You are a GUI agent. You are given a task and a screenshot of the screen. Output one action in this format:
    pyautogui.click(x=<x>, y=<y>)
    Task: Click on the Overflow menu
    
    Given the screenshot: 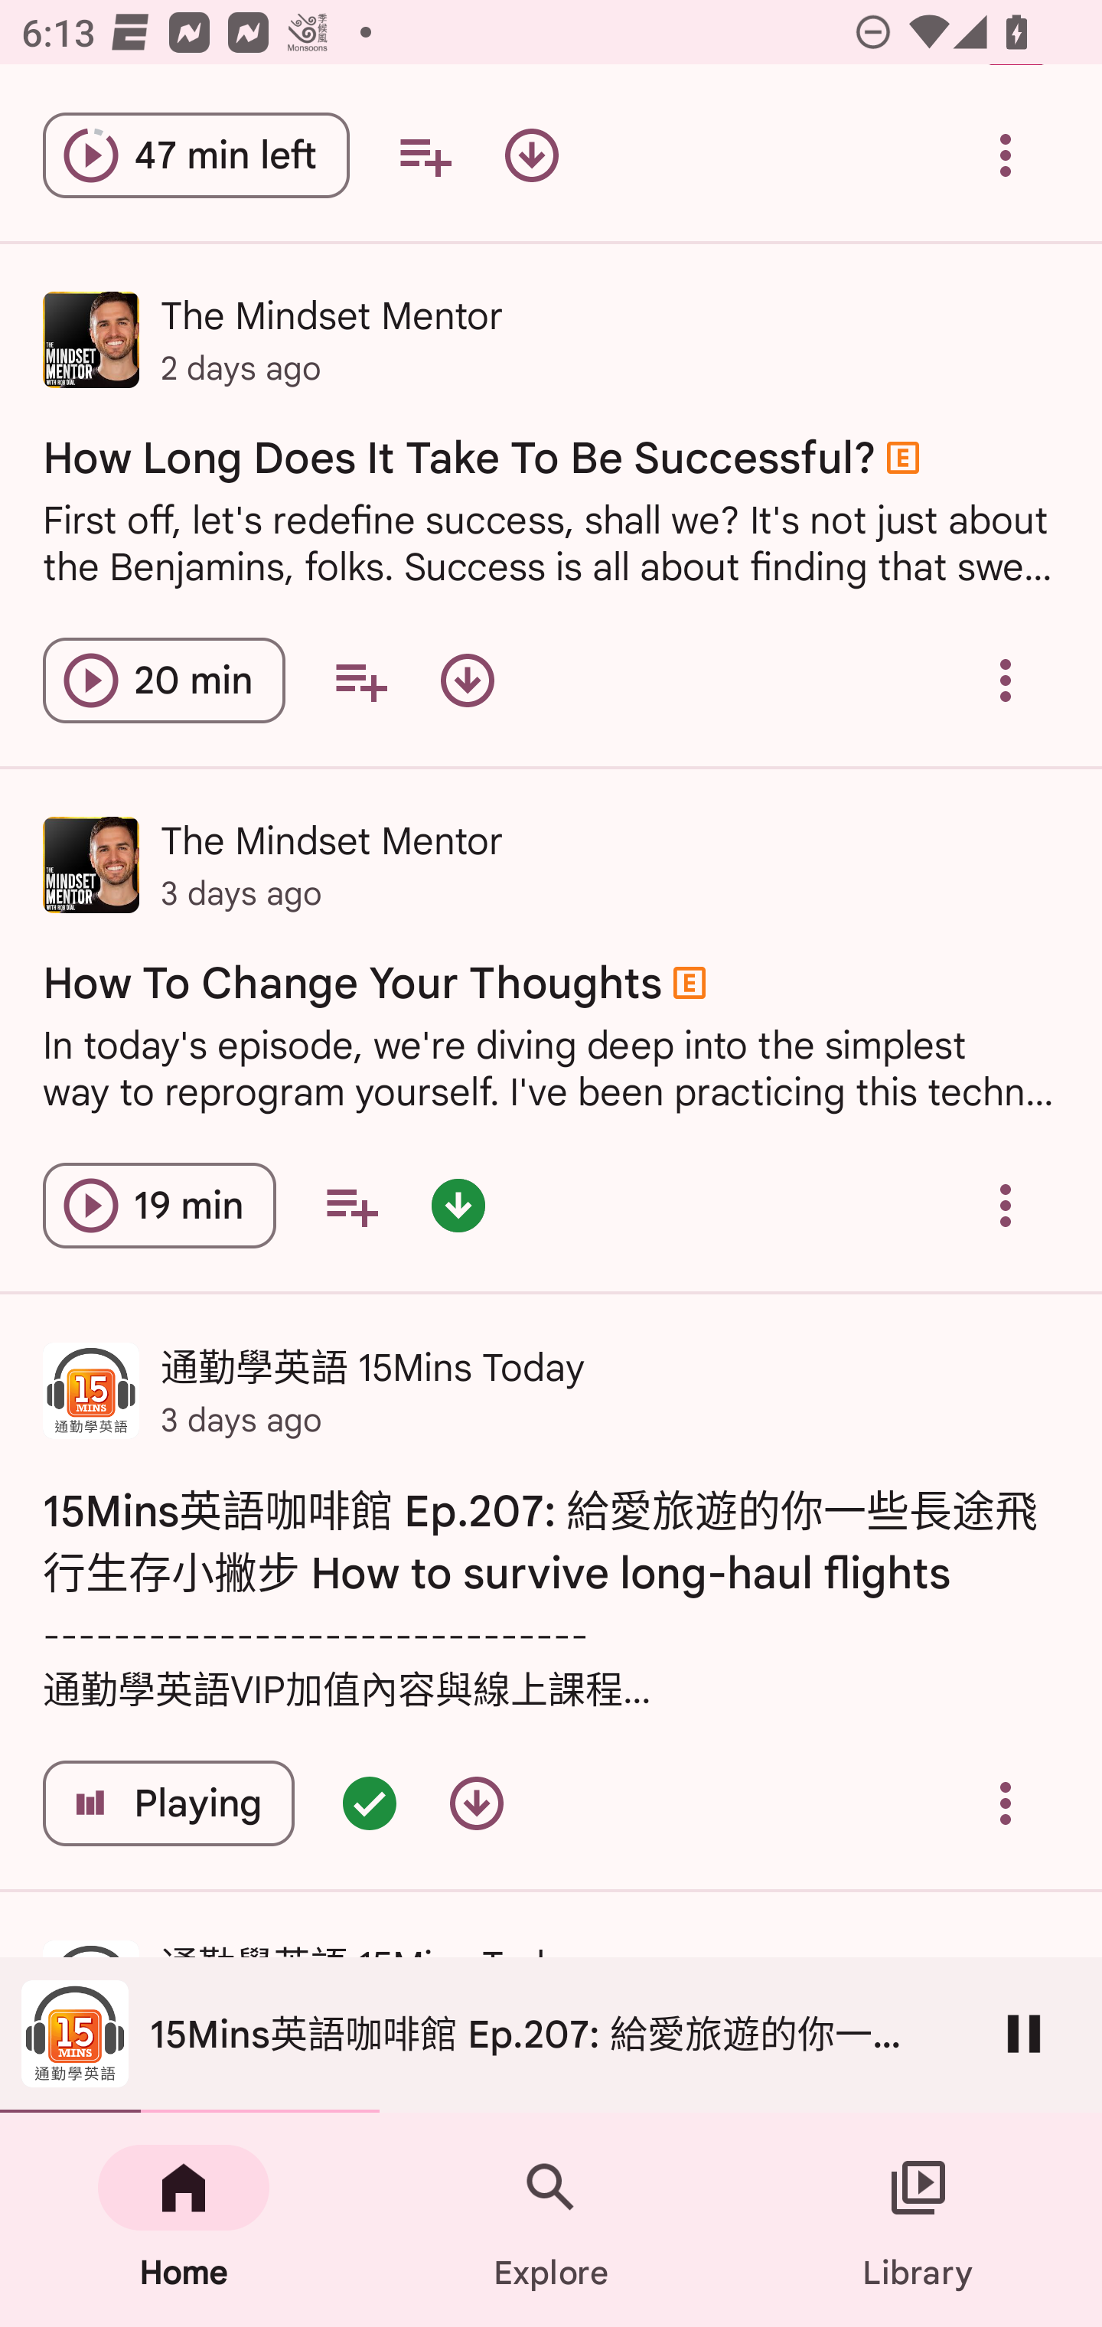 What is the action you would take?
    pyautogui.click(x=1006, y=1205)
    